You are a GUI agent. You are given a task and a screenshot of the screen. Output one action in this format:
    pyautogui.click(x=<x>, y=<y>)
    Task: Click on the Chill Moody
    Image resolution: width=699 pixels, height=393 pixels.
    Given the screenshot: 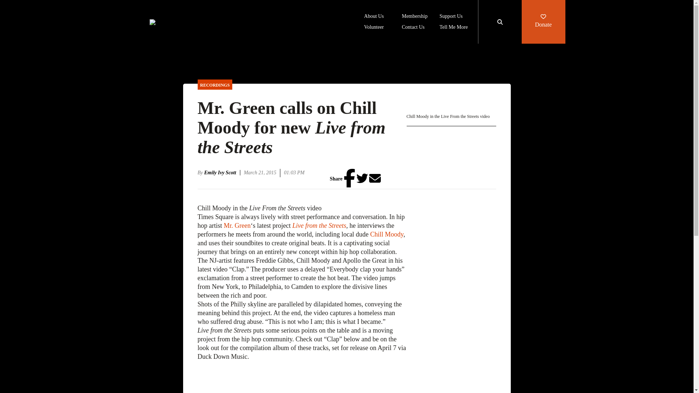 What is the action you would take?
    pyautogui.click(x=387, y=234)
    